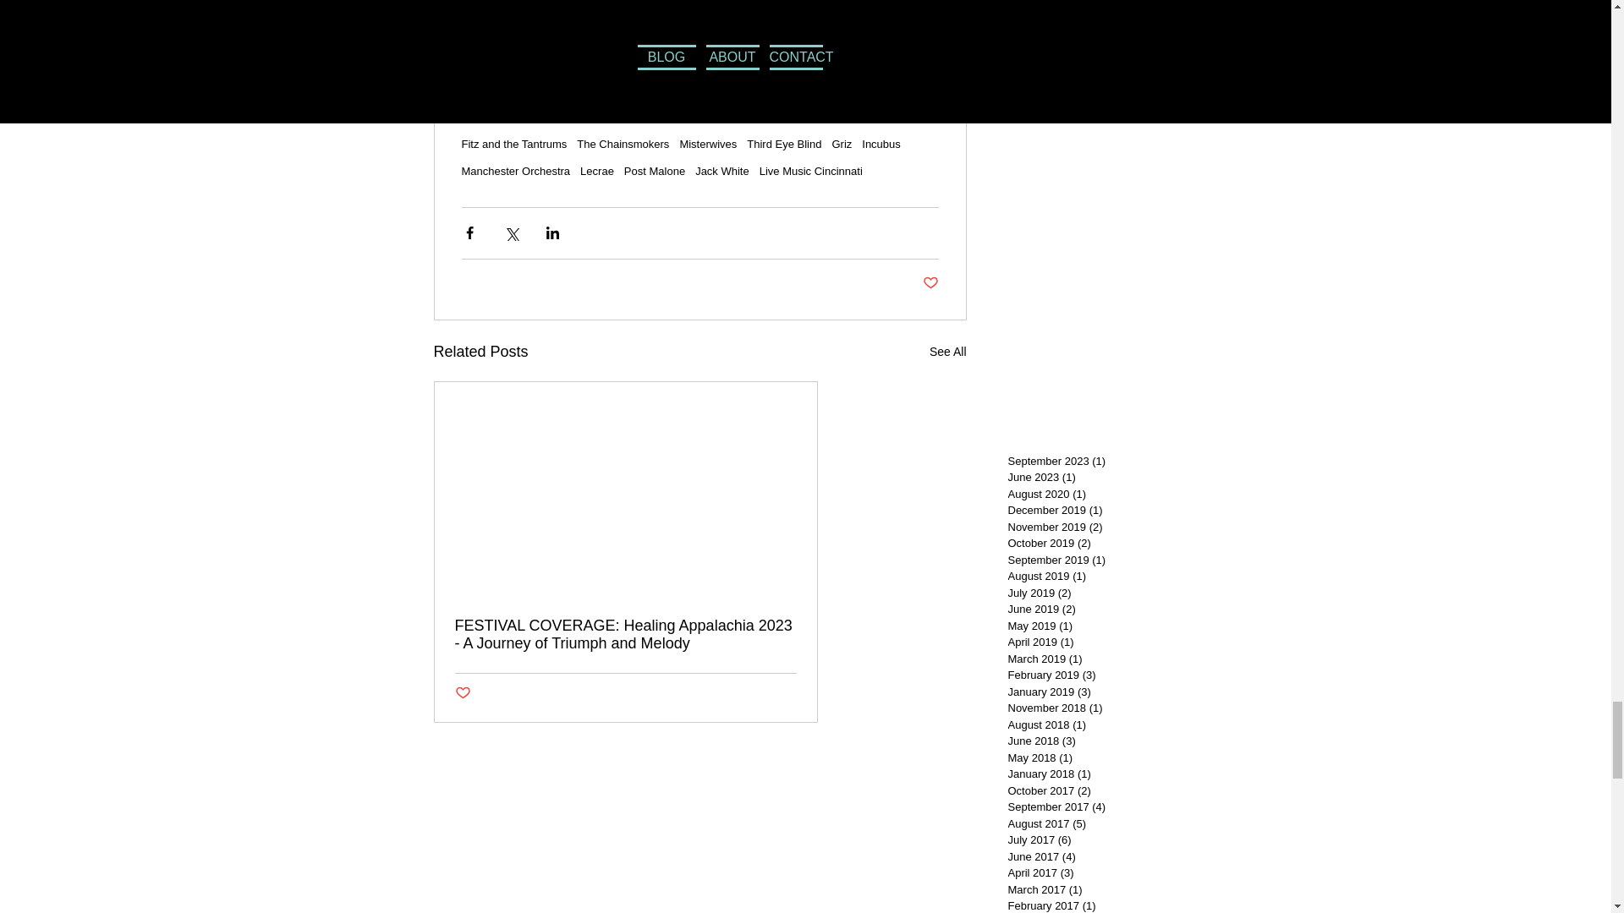 This screenshot has width=1624, height=913. What do you see at coordinates (514, 144) in the screenshot?
I see `Fitz and the Tantrums` at bounding box center [514, 144].